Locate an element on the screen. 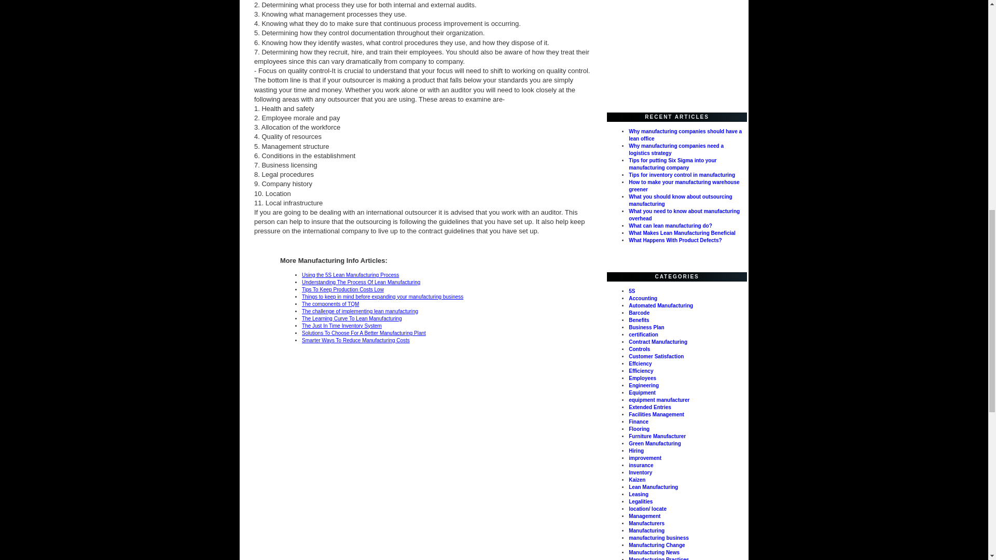  Tips To Keep Production Costs Low is located at coordinates (342, 289).